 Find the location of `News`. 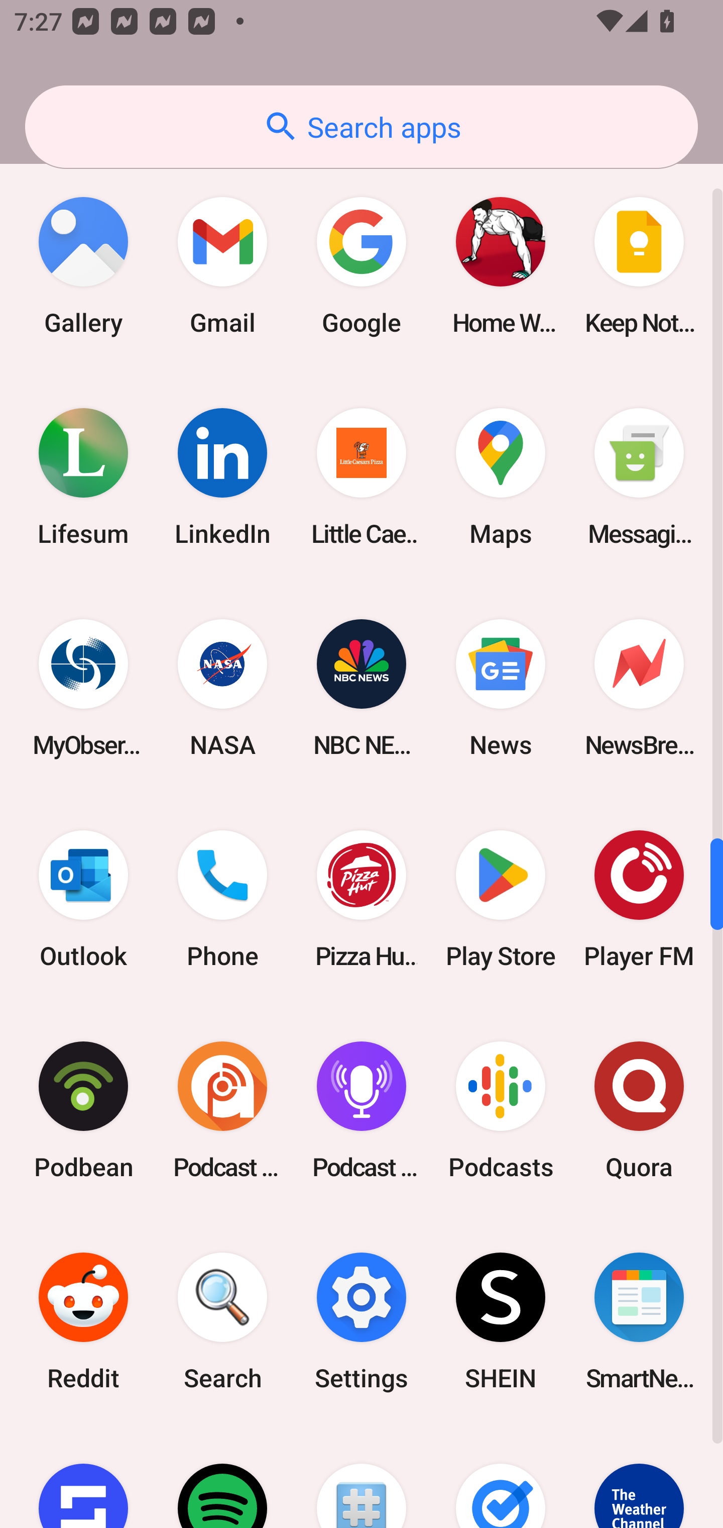

News is located at coordinates (500, 688).